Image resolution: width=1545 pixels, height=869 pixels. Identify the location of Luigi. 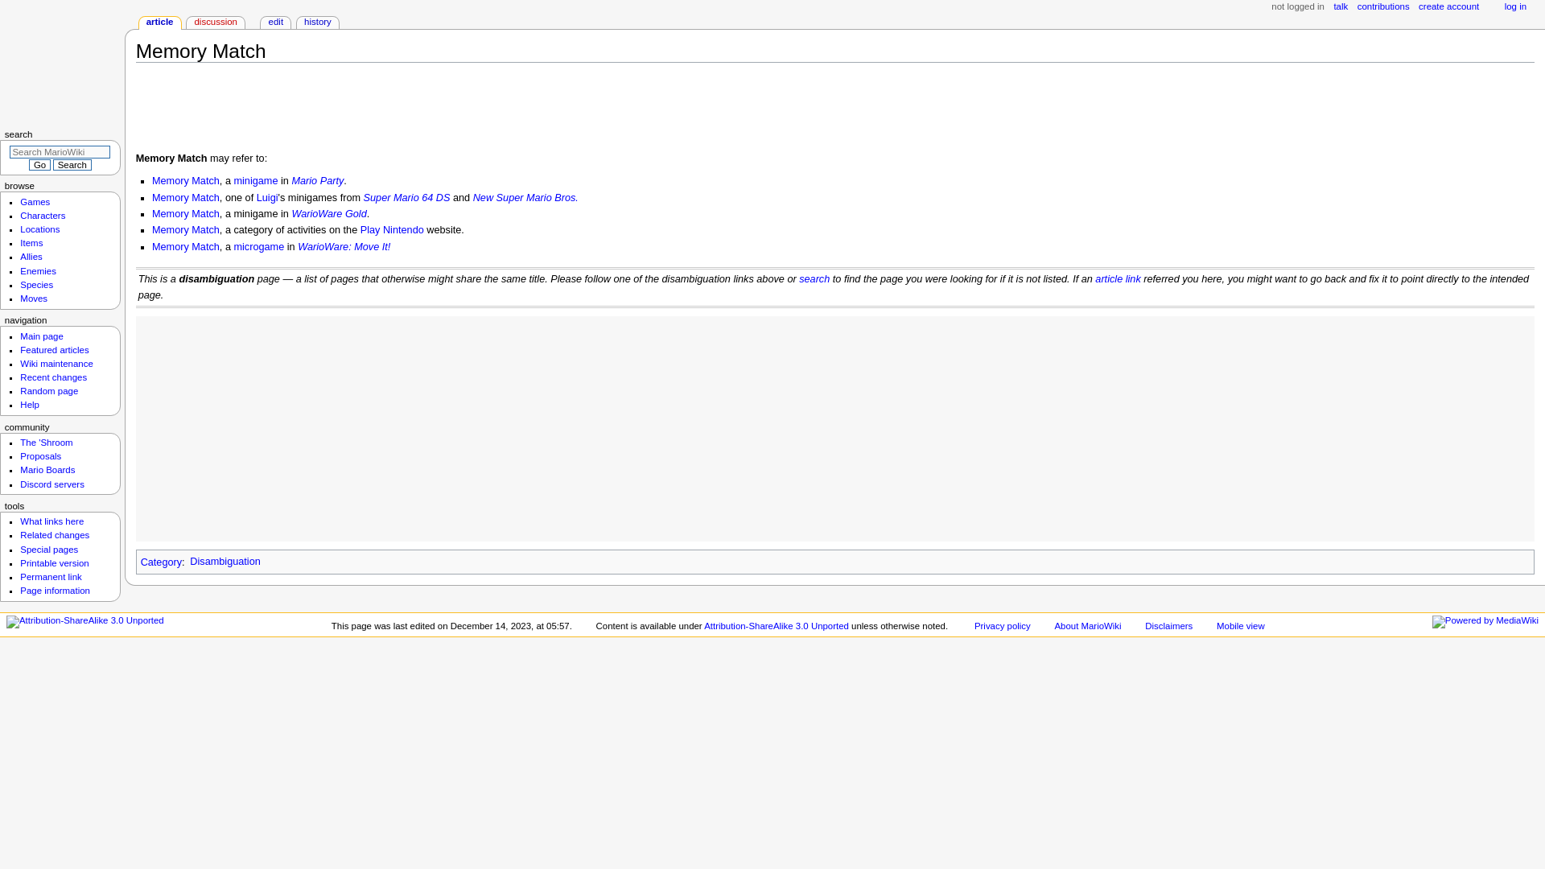
(267, 197).